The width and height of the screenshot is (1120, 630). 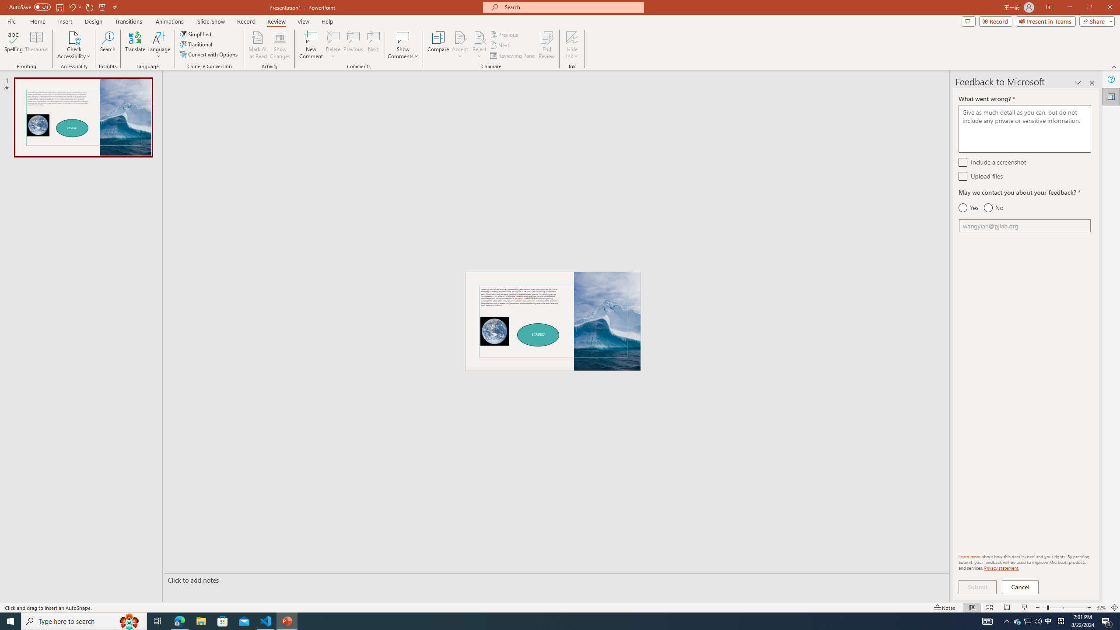 I want to click on Zoom In, so click(x=1089, y=608).